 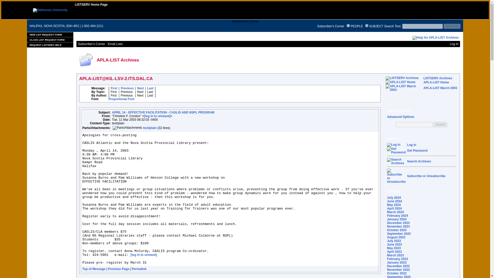 What do you see at coordinates (400, 117) in the screenshot?
I see `Advanced Options` at bounding box center [400, 117].